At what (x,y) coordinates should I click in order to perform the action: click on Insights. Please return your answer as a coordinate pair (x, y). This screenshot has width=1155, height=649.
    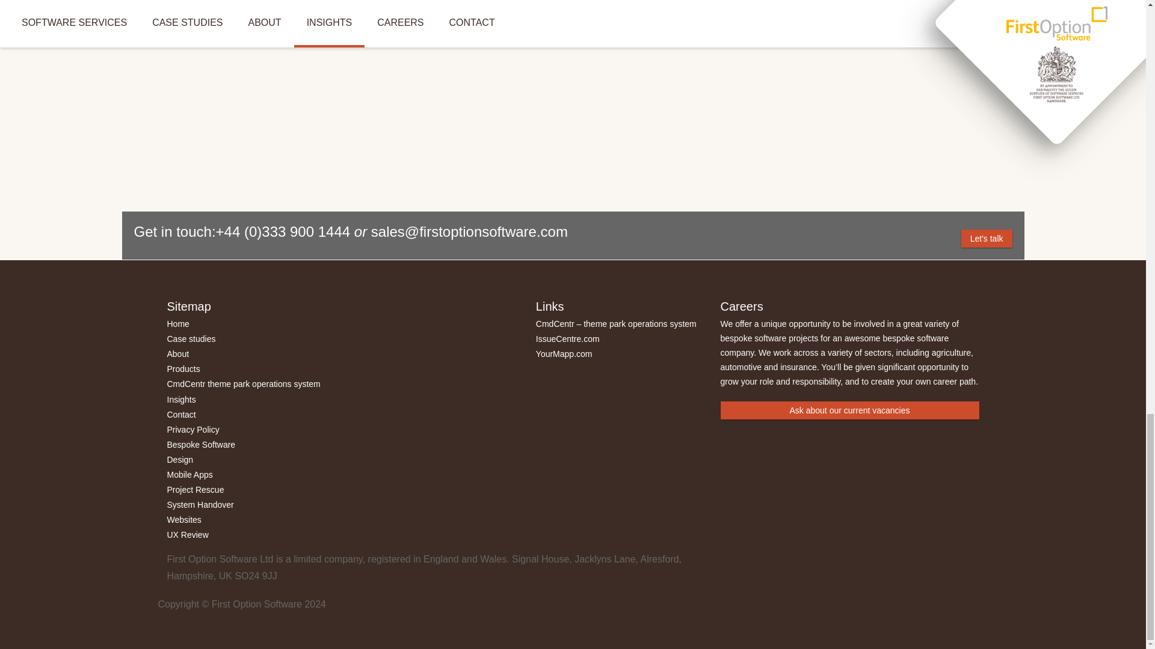
    Looking at the image, I should click on (182, 398).